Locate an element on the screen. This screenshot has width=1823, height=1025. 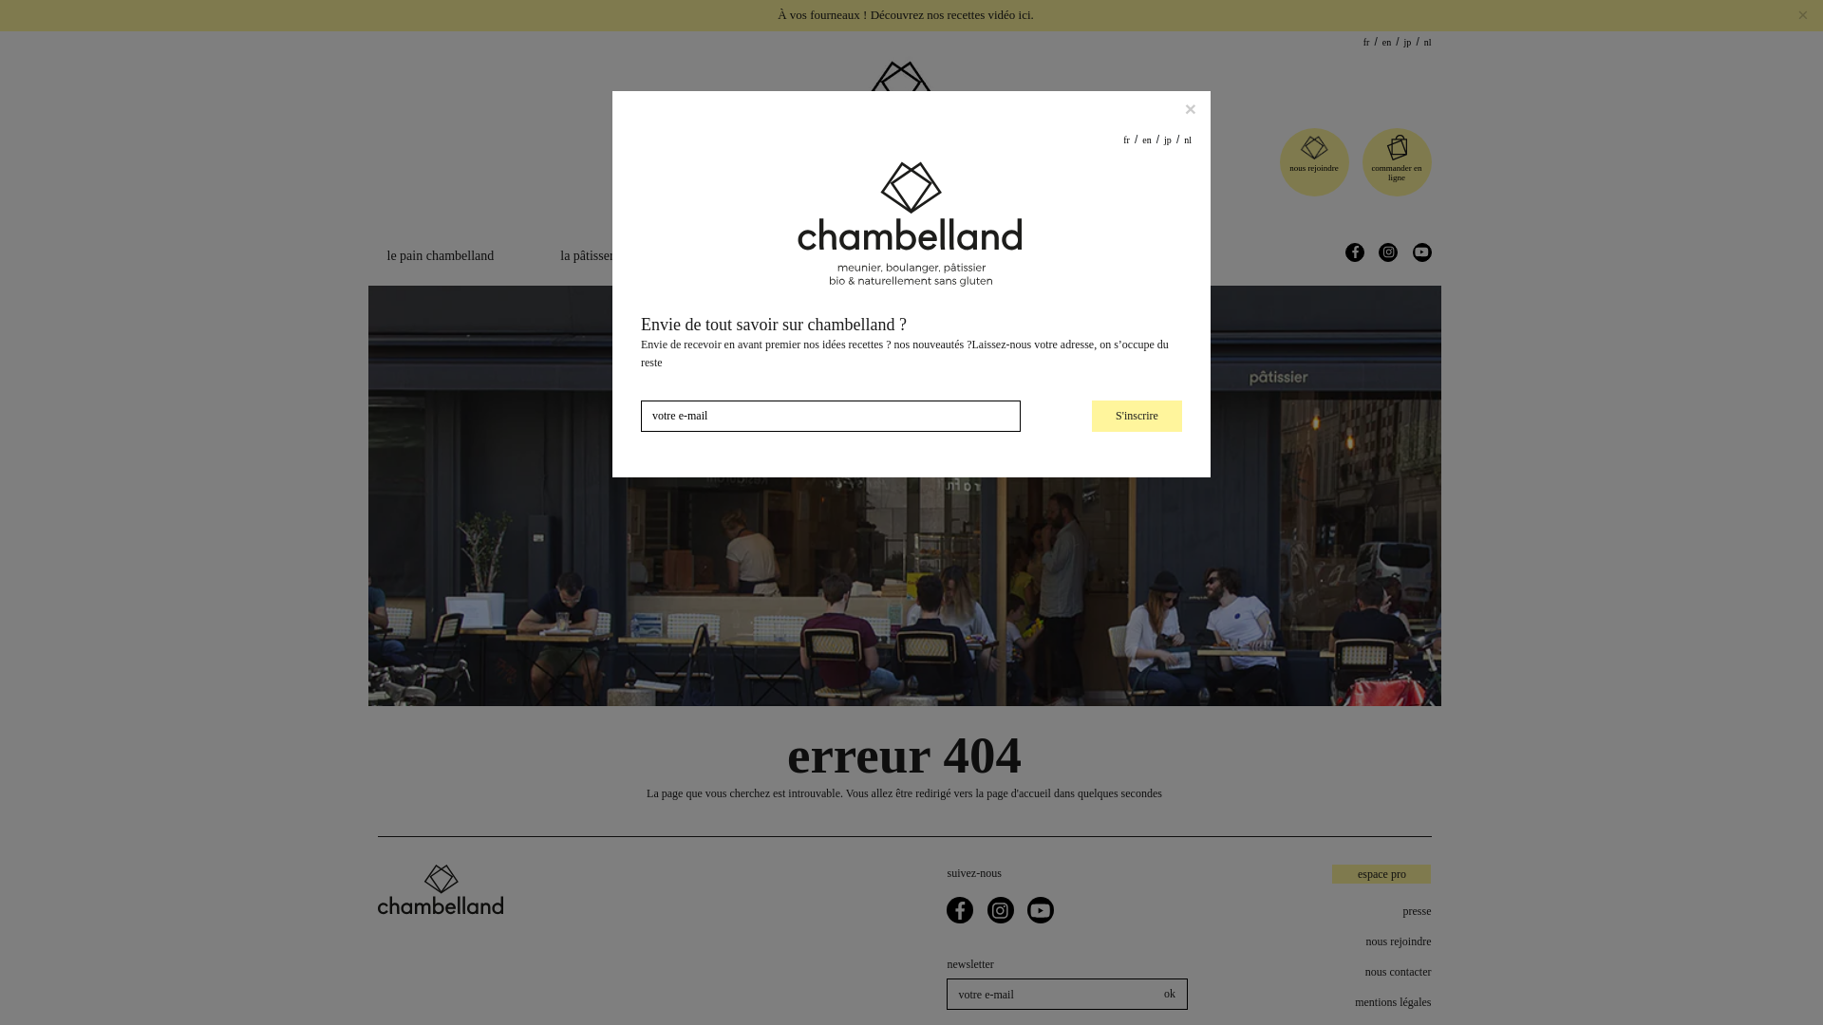
presse is located at coordinates (1343, 911).